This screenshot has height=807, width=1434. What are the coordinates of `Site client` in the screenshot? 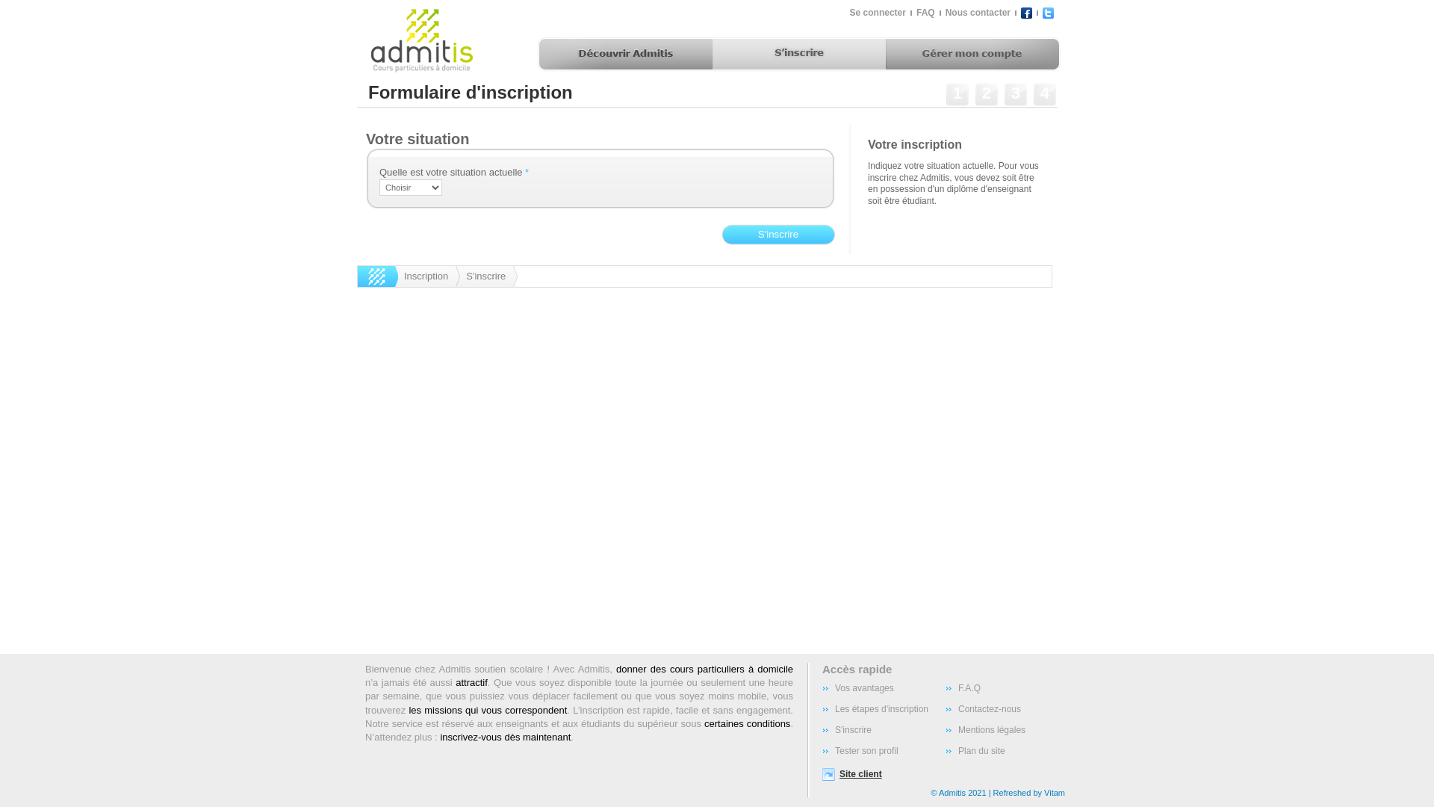 It's located at (868, 774).